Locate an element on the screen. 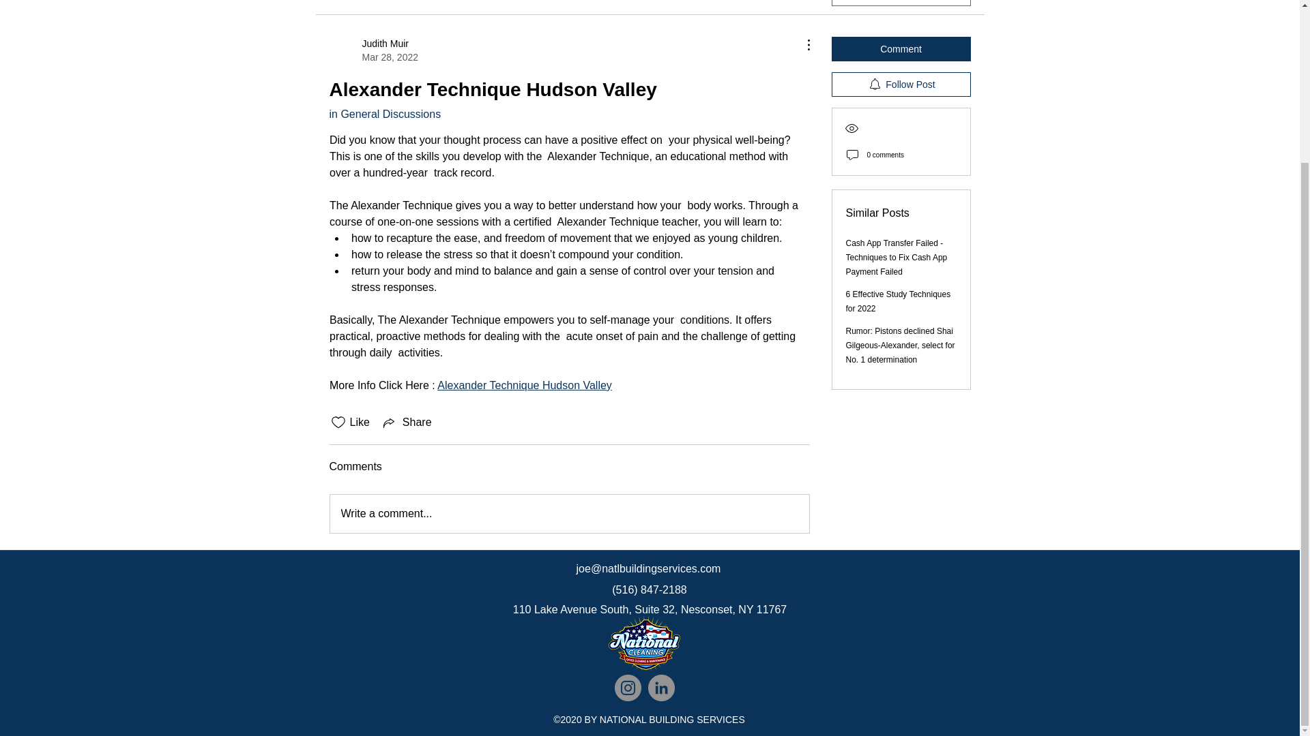 The height and width of the screenshot is (736, 1310). Share is located at coordinates (644, 643).